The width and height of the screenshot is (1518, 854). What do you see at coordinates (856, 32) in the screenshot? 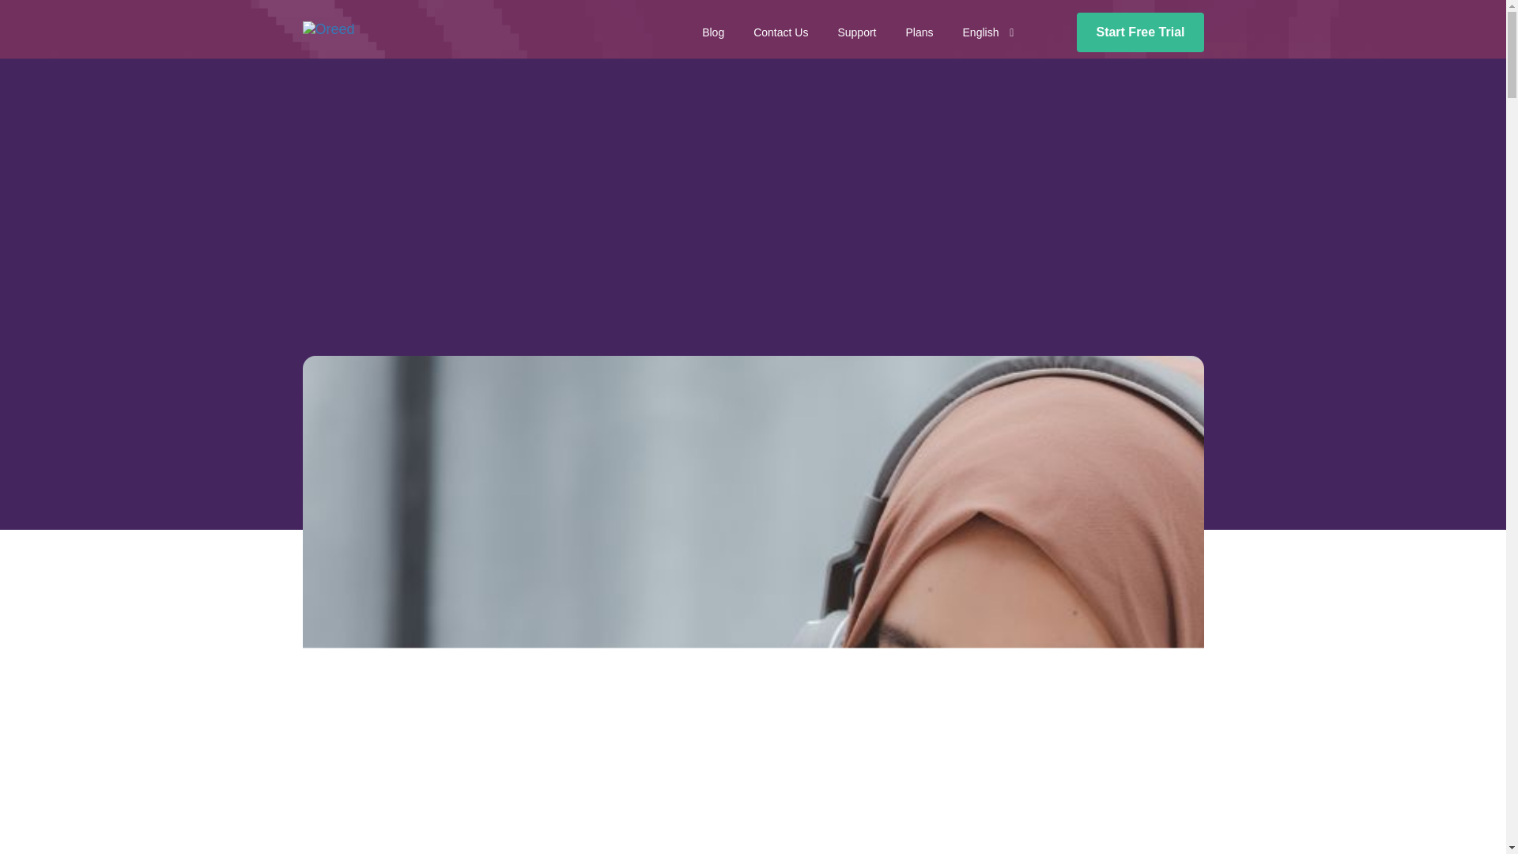
I see `Support` at bounding box center [856, 32].